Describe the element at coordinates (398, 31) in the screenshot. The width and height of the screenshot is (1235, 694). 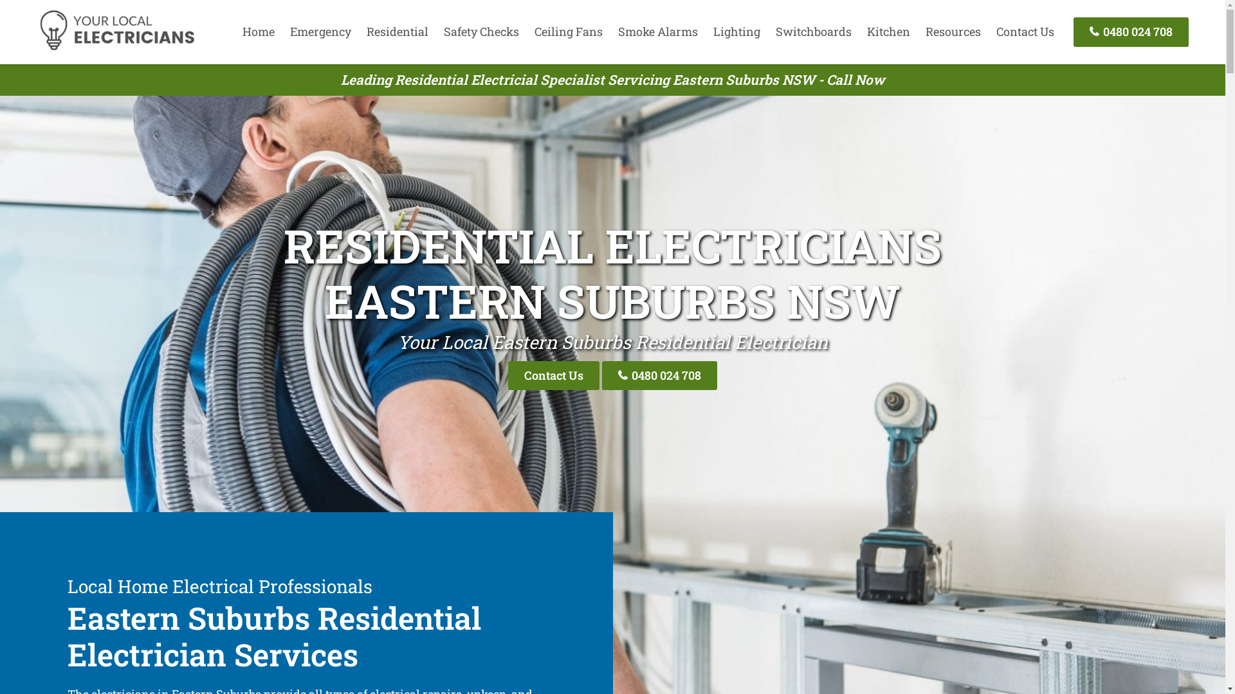
I see `Residential` at that location.